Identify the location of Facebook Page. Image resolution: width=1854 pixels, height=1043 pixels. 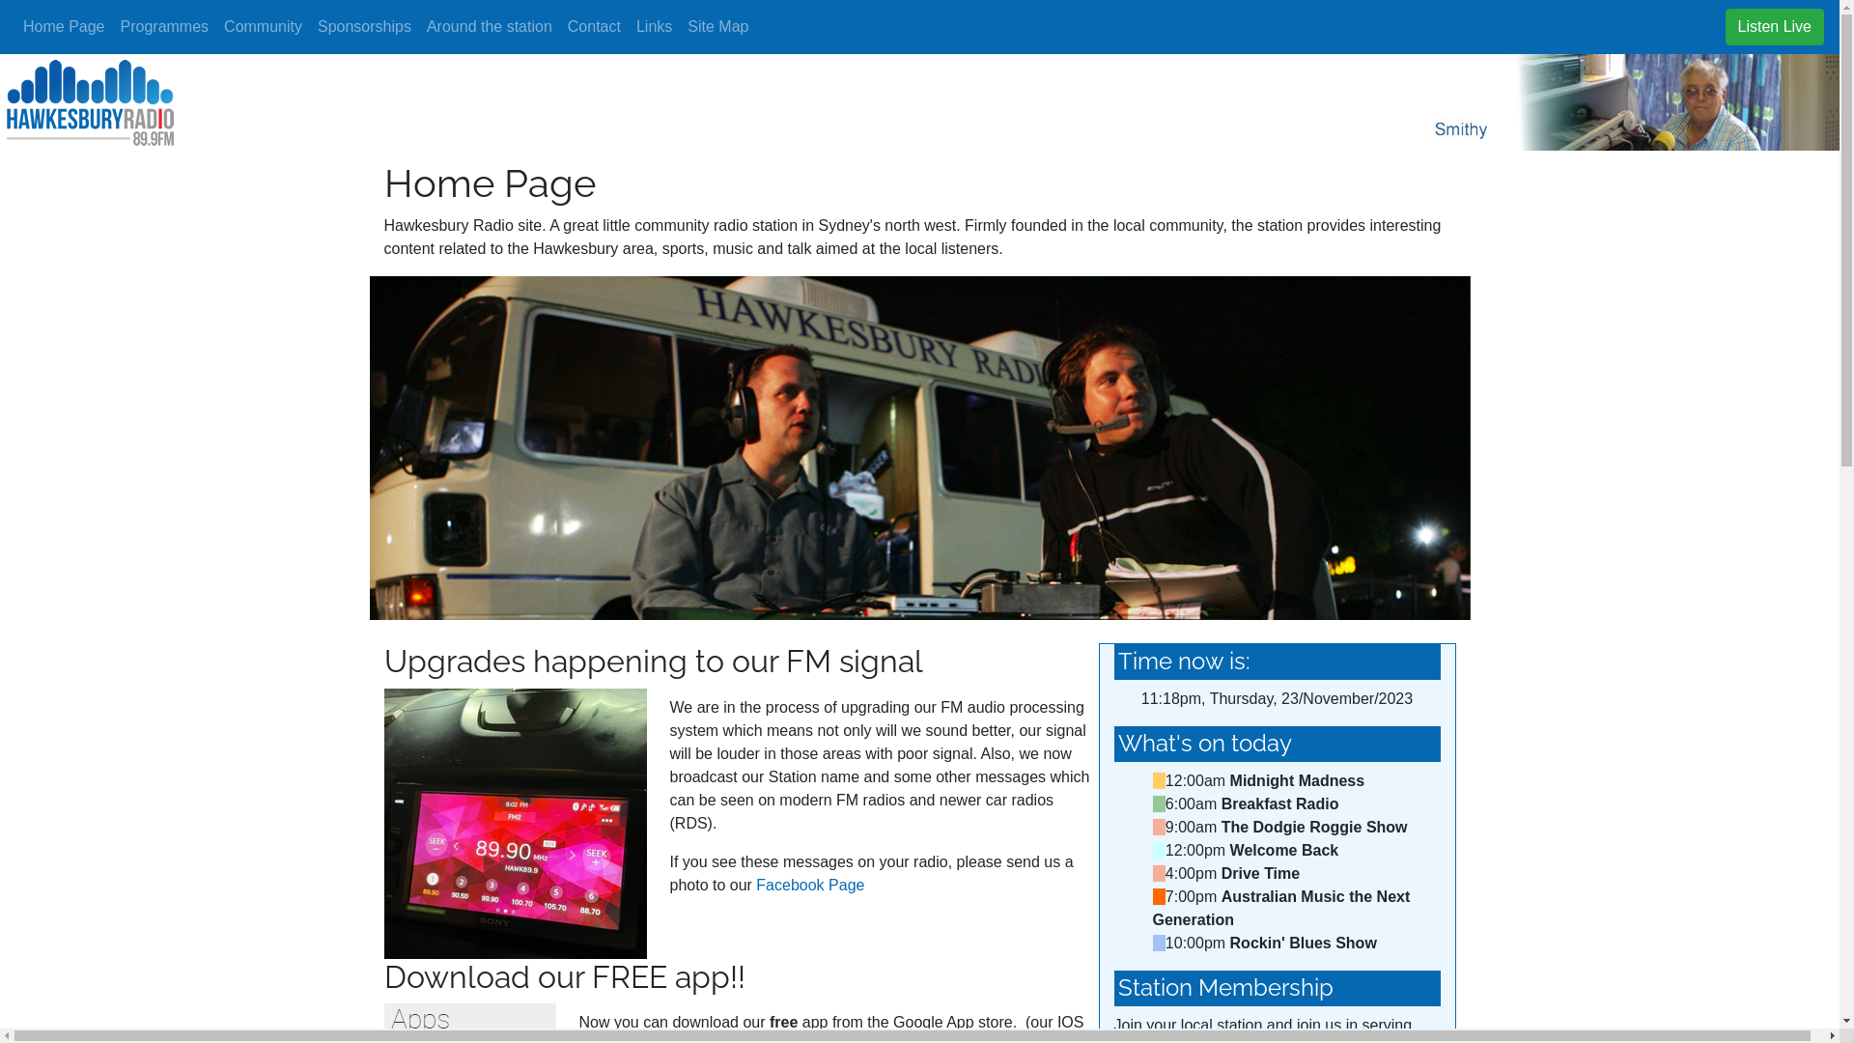
(810, 885).